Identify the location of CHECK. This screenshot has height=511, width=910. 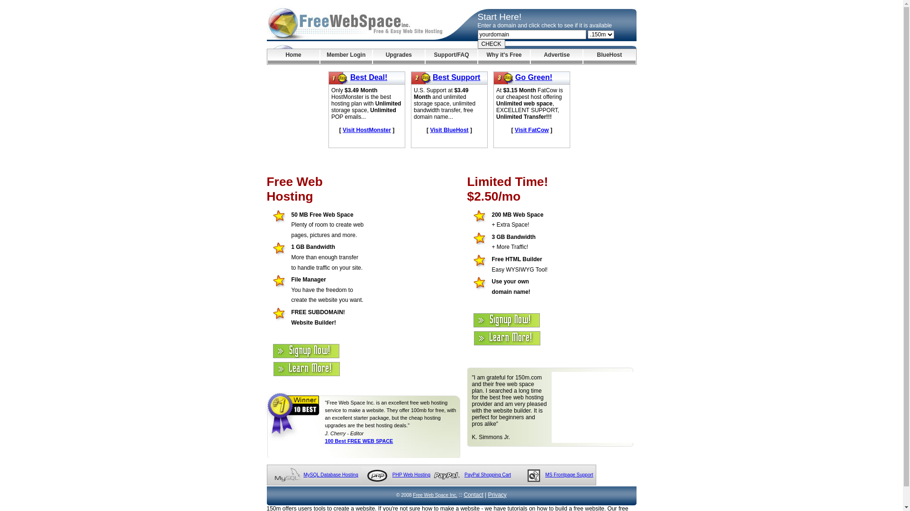
(491, 44).